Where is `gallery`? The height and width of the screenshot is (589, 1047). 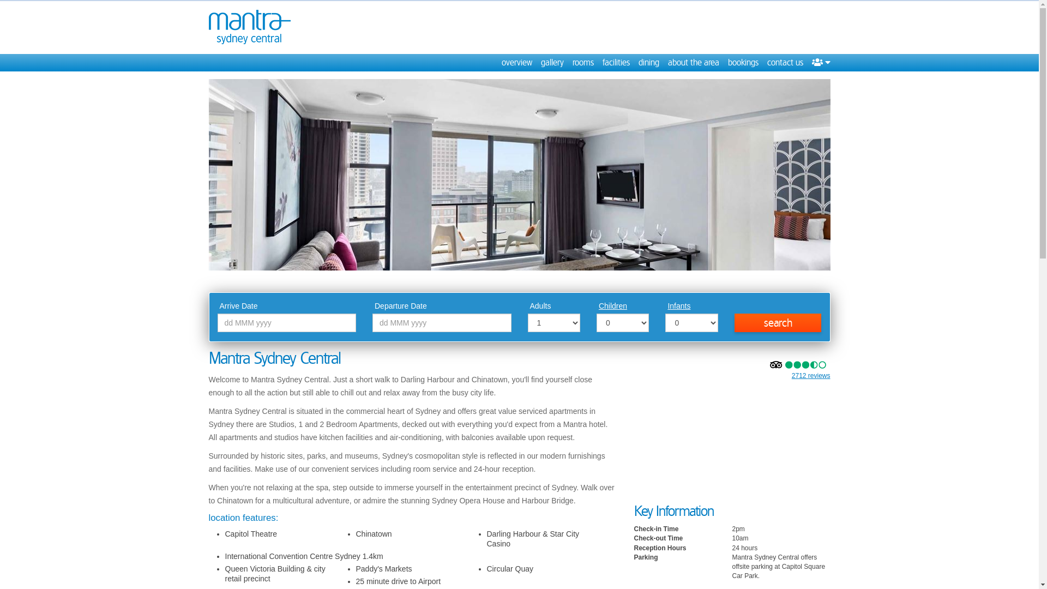
gallery is located at coordinates (552, 63).